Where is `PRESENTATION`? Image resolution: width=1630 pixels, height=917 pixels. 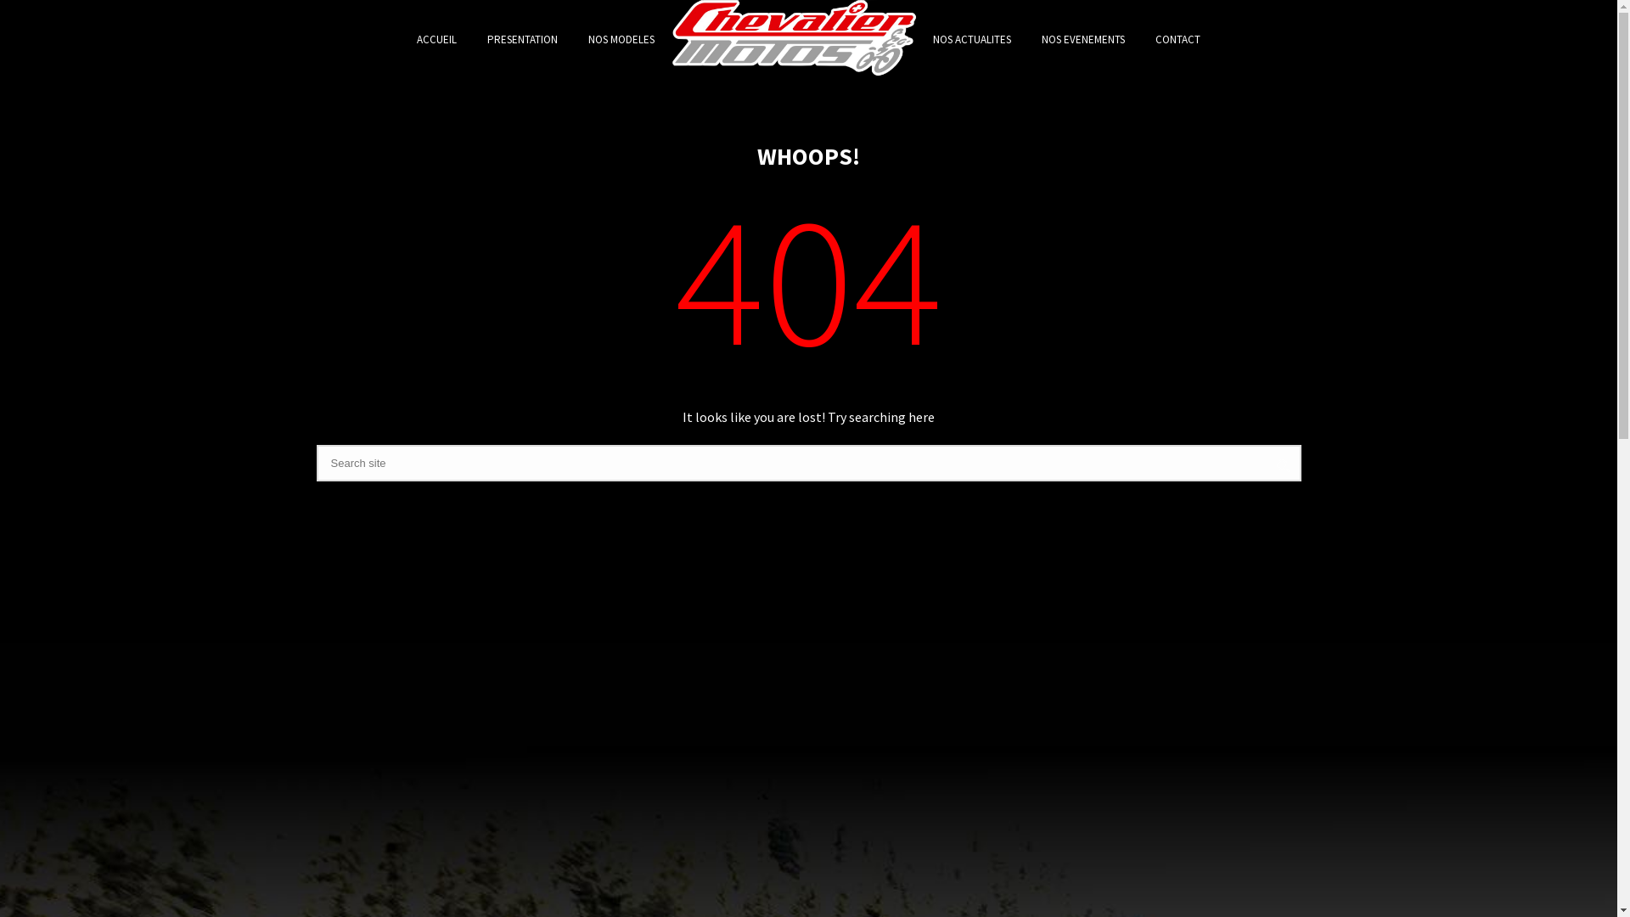
PRESENTATION is located at coordinates (523, 40).